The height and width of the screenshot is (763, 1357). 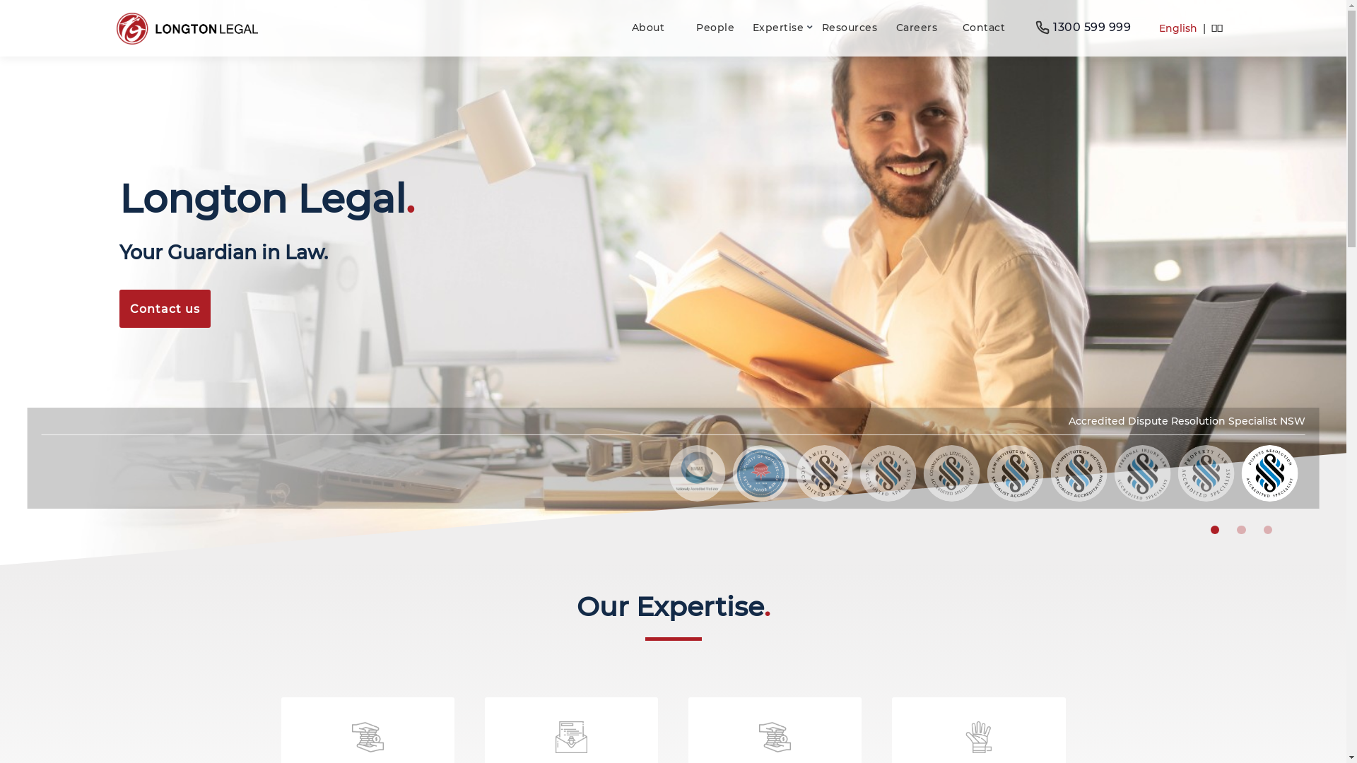 What do you see at coordinates (715, 28) in the screenshot?
I see `People` at bounding box center [715, 28].